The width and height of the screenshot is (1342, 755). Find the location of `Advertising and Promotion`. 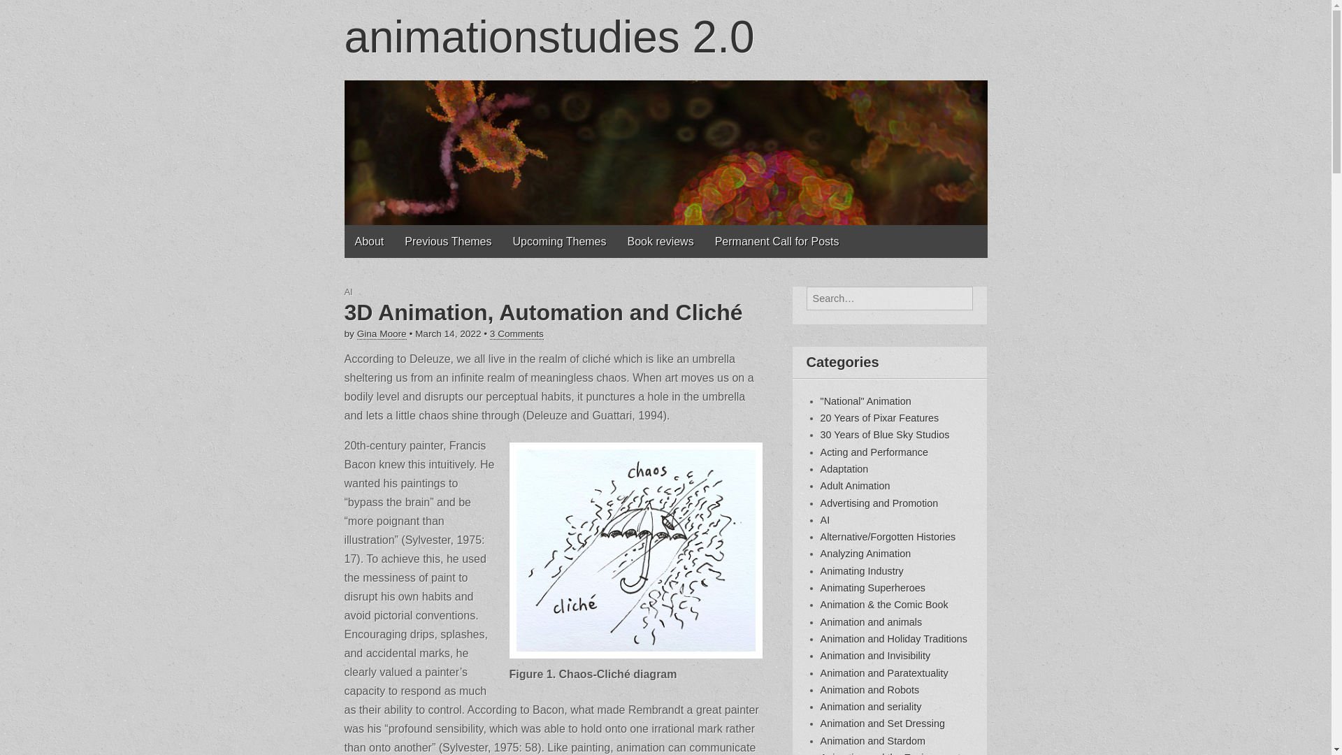

Advertising and Promotion is located at coordinates (879, 503).